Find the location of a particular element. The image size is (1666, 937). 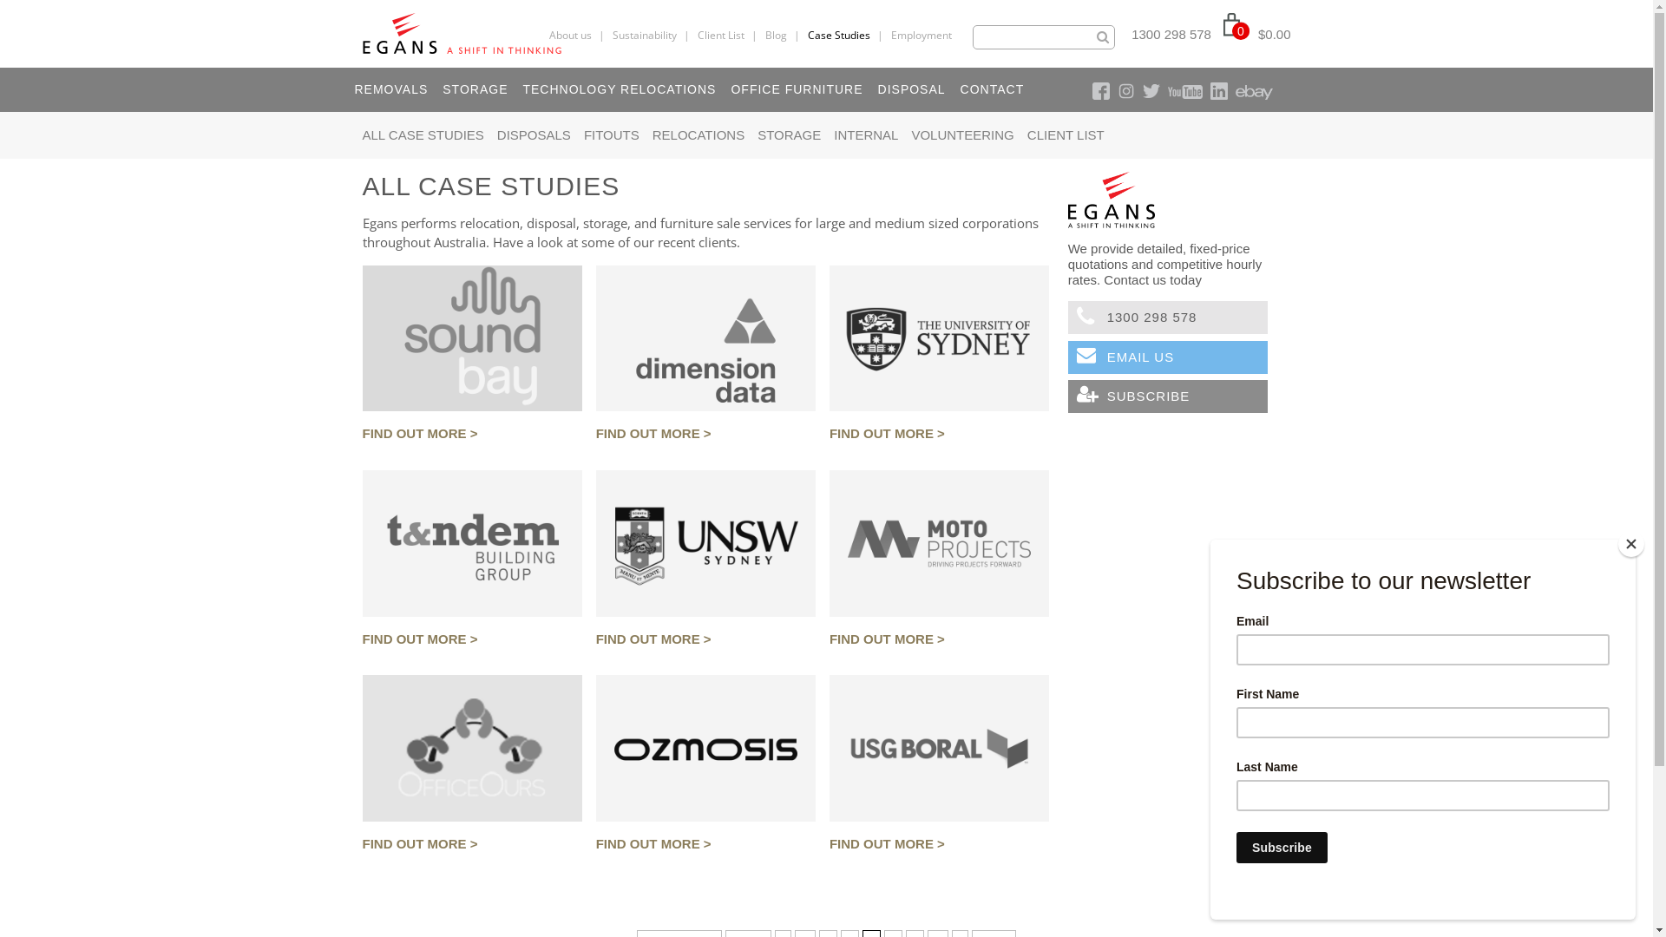

Twitter is located at coordinates (1151, 91).